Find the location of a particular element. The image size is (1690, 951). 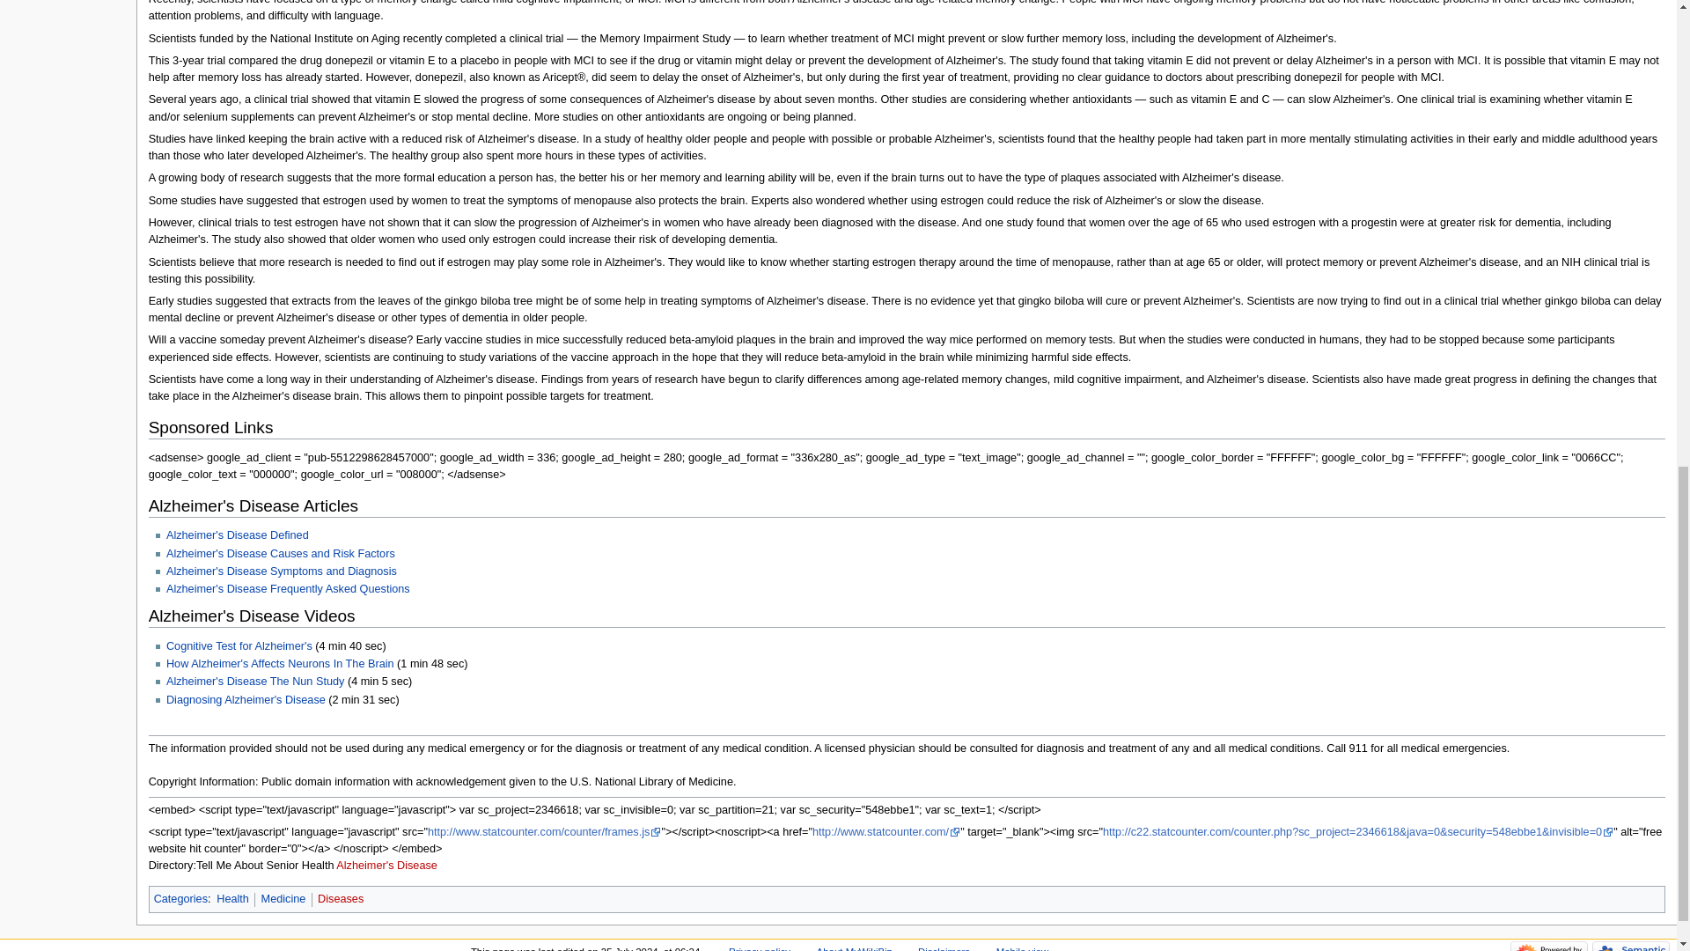

Category:Health is located at coordinates (232, 899).